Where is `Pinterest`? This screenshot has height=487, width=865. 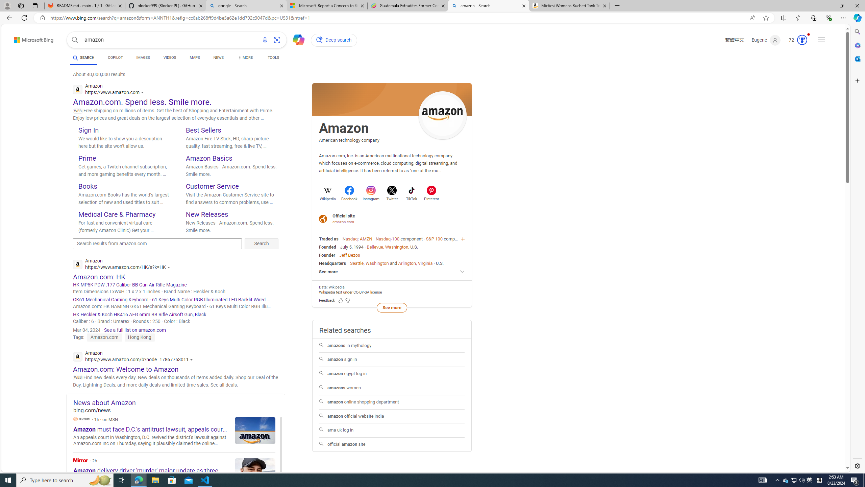 Pinterest is located at coordinates (431, 198).